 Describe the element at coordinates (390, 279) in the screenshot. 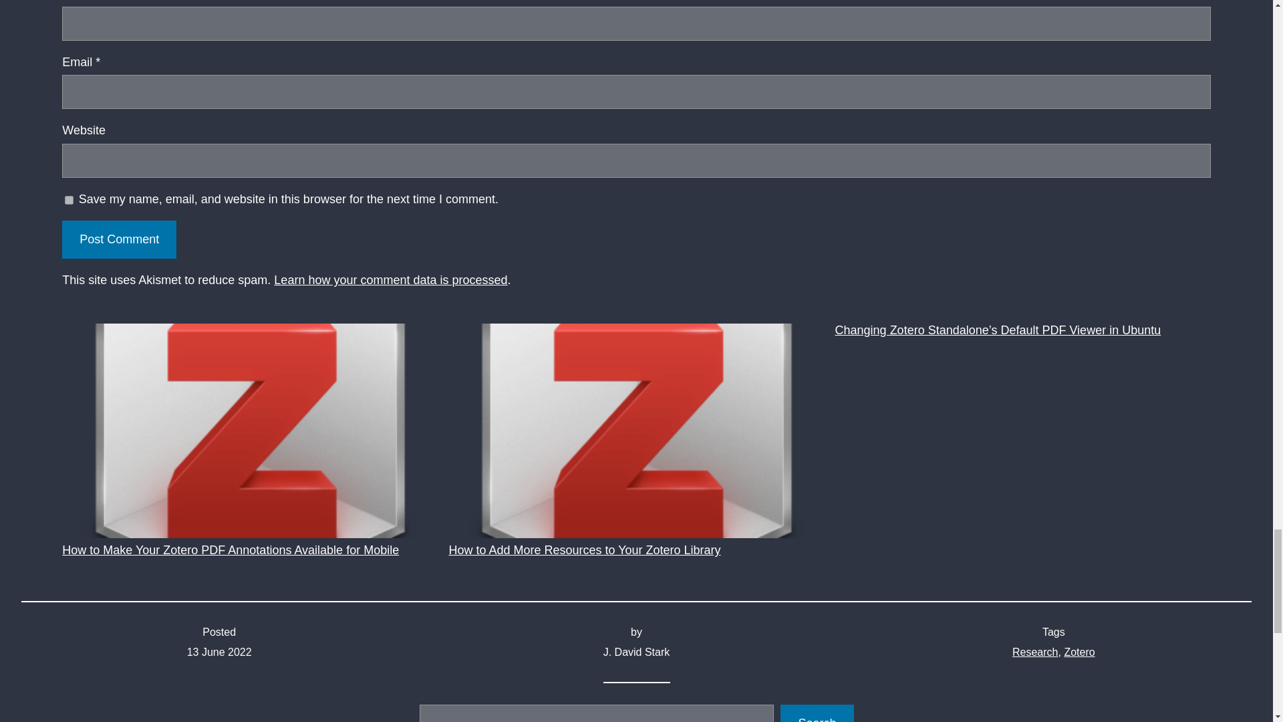

I see `Learn how your comment data is processed` at that location.